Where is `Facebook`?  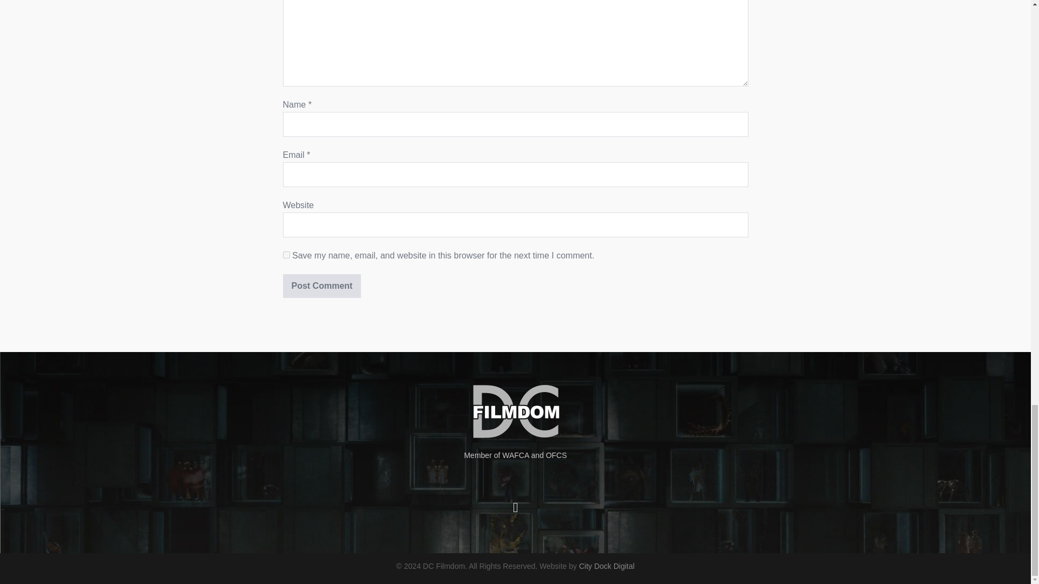 Facebook is located at coordinates (515, 507).